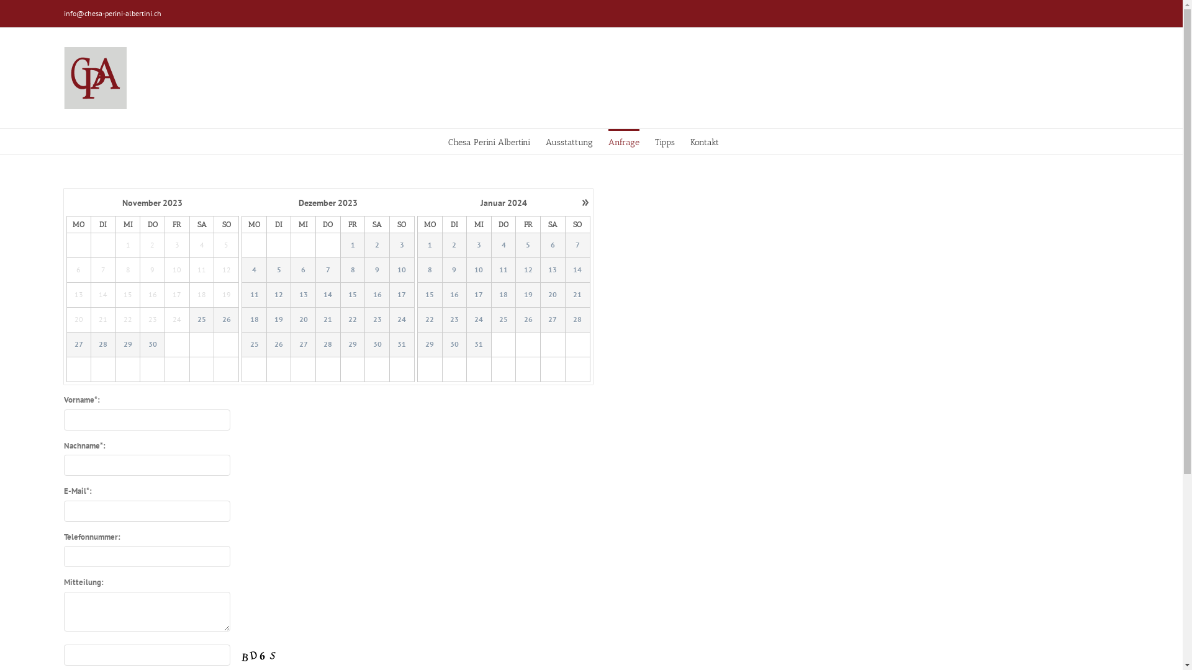 The image size is (1192, 670). I want to click on 31, so click(479, 345).